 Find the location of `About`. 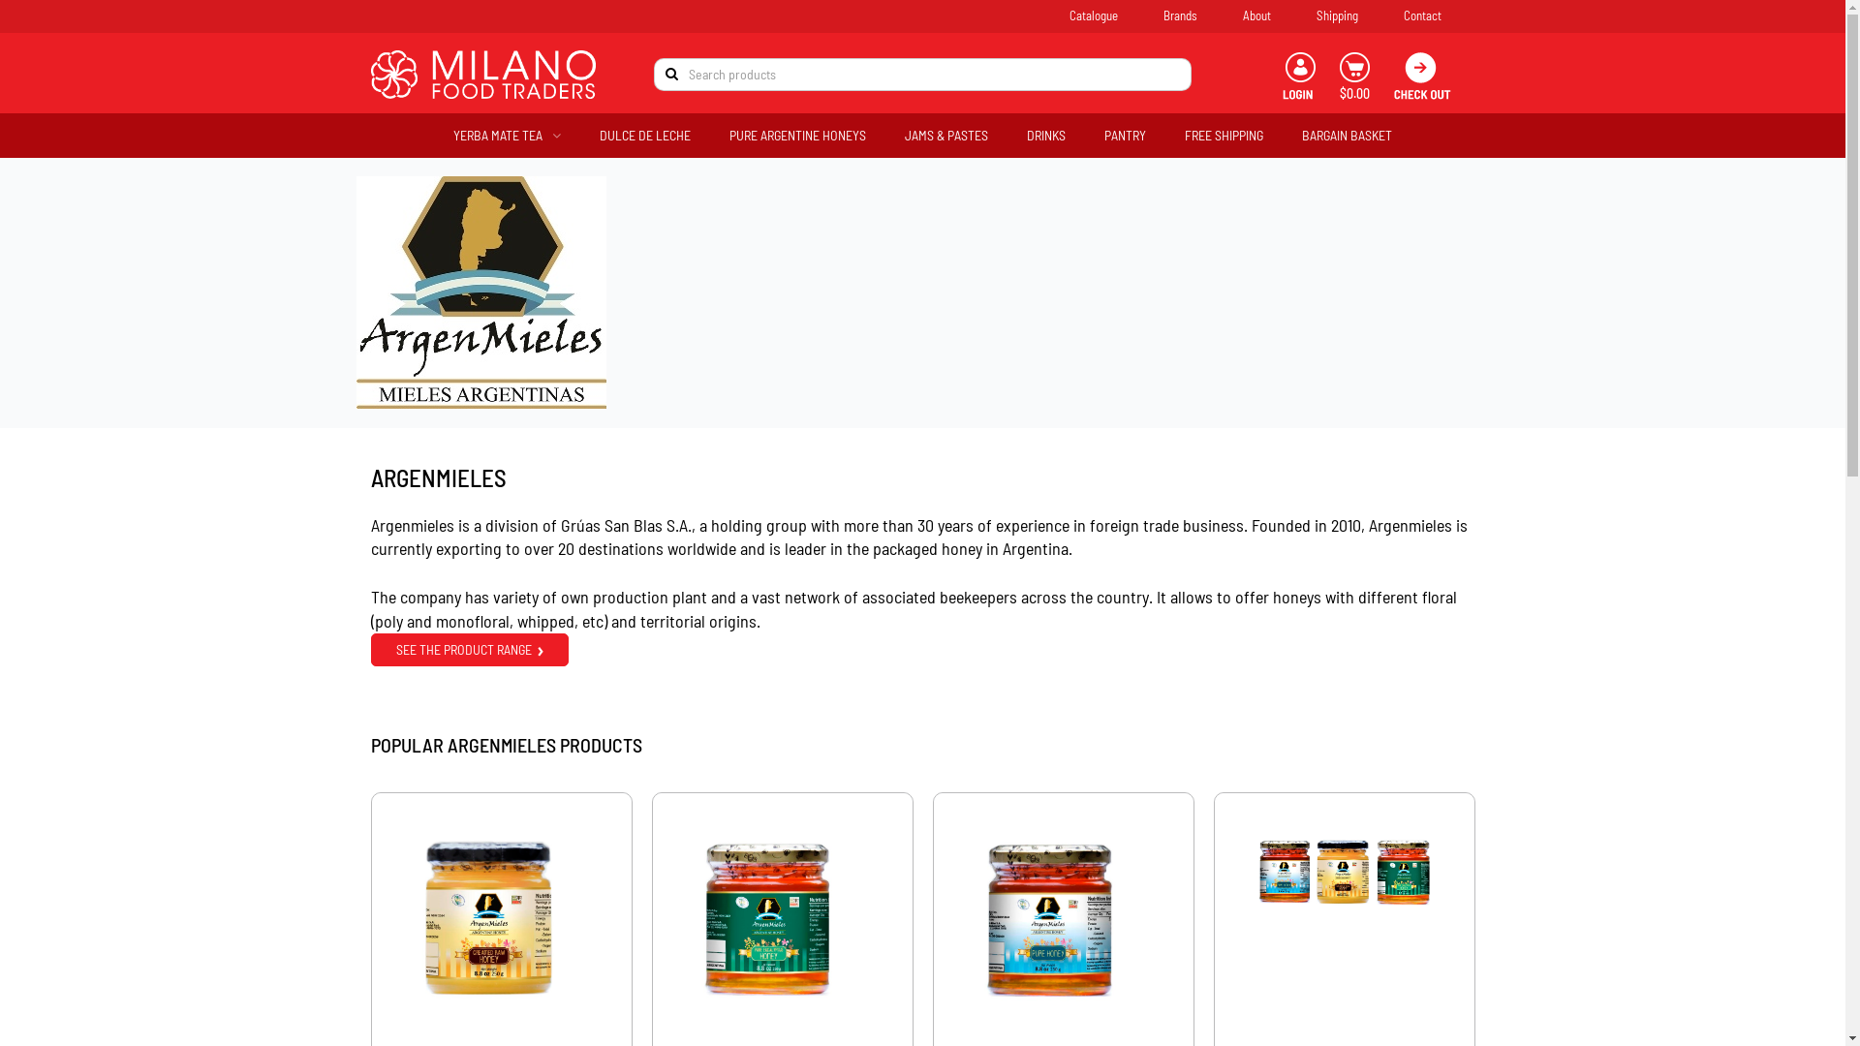

About is located at coordinates (1273, 15).